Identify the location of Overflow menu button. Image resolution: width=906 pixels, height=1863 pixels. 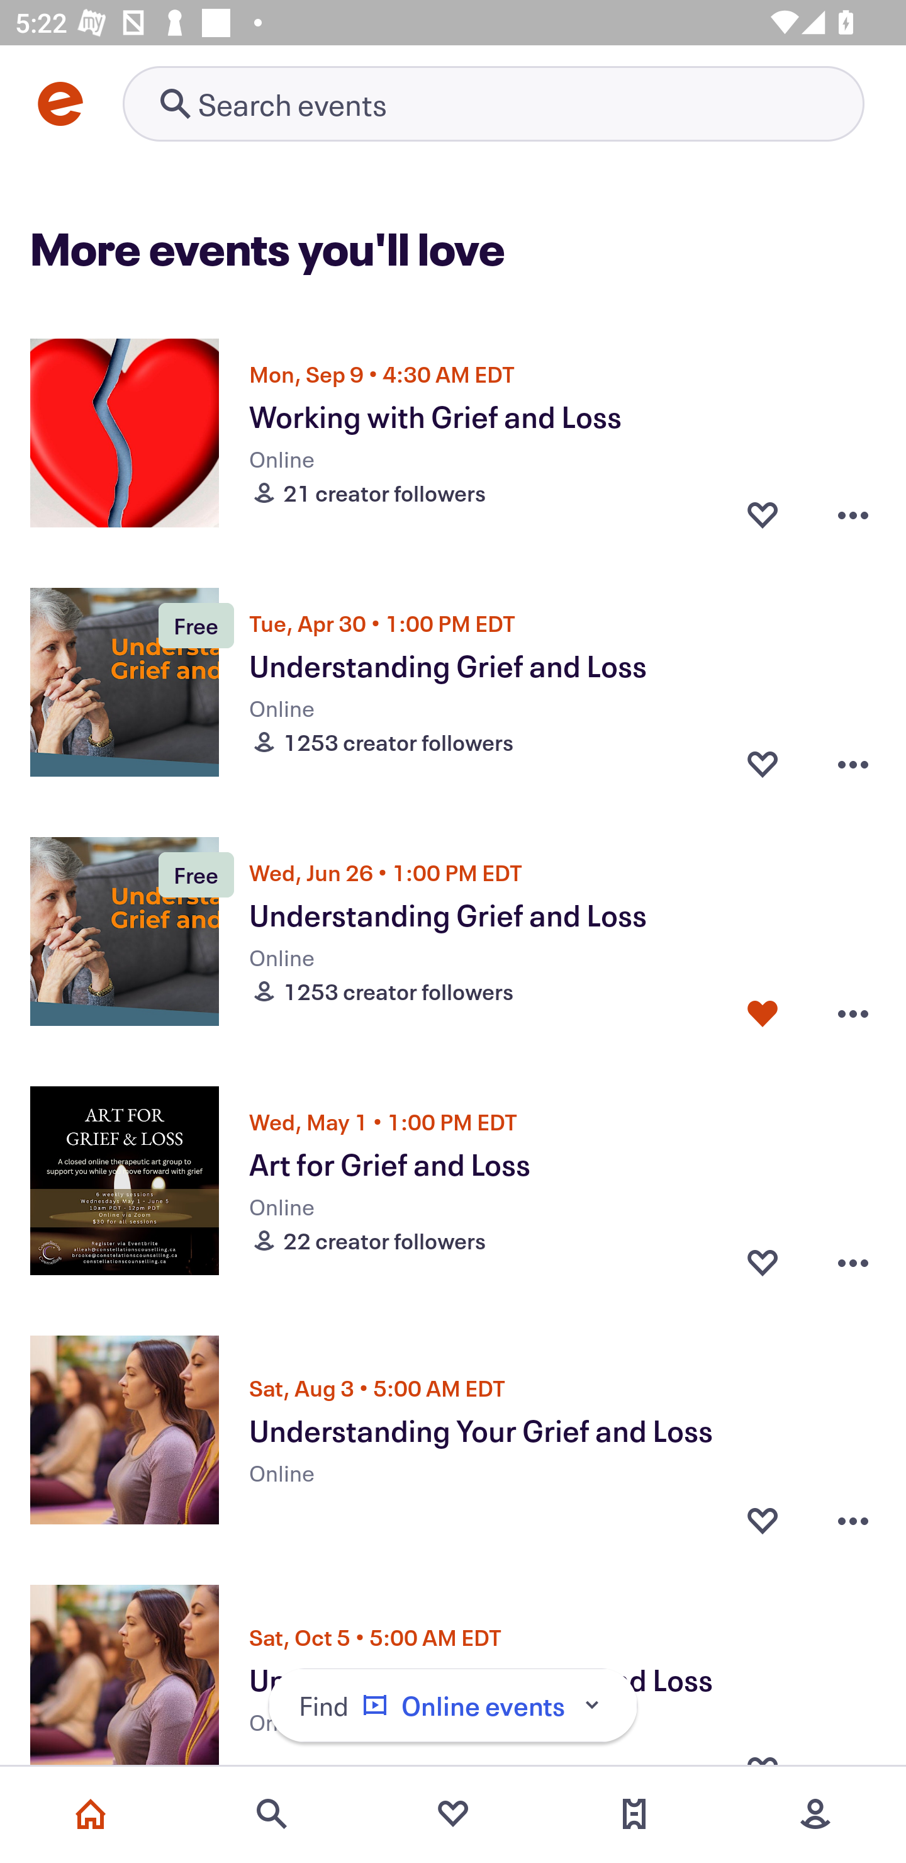
(853, 763).